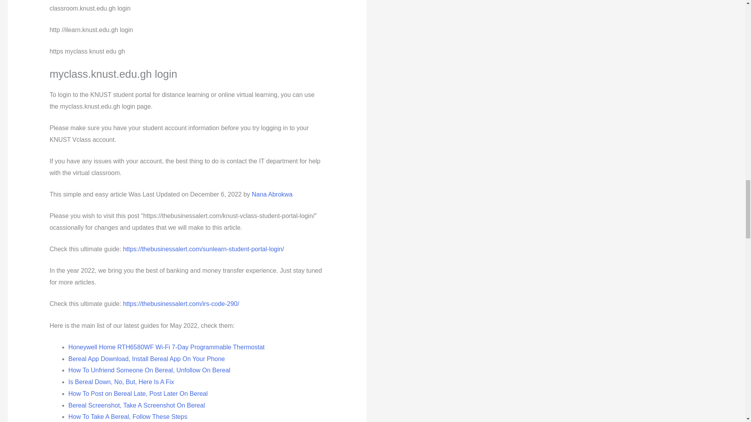 The image size is (751, 422). Describe the element at coordinates (272, 195) in the screenshot. I see `Nana Abrokwa` at that location.